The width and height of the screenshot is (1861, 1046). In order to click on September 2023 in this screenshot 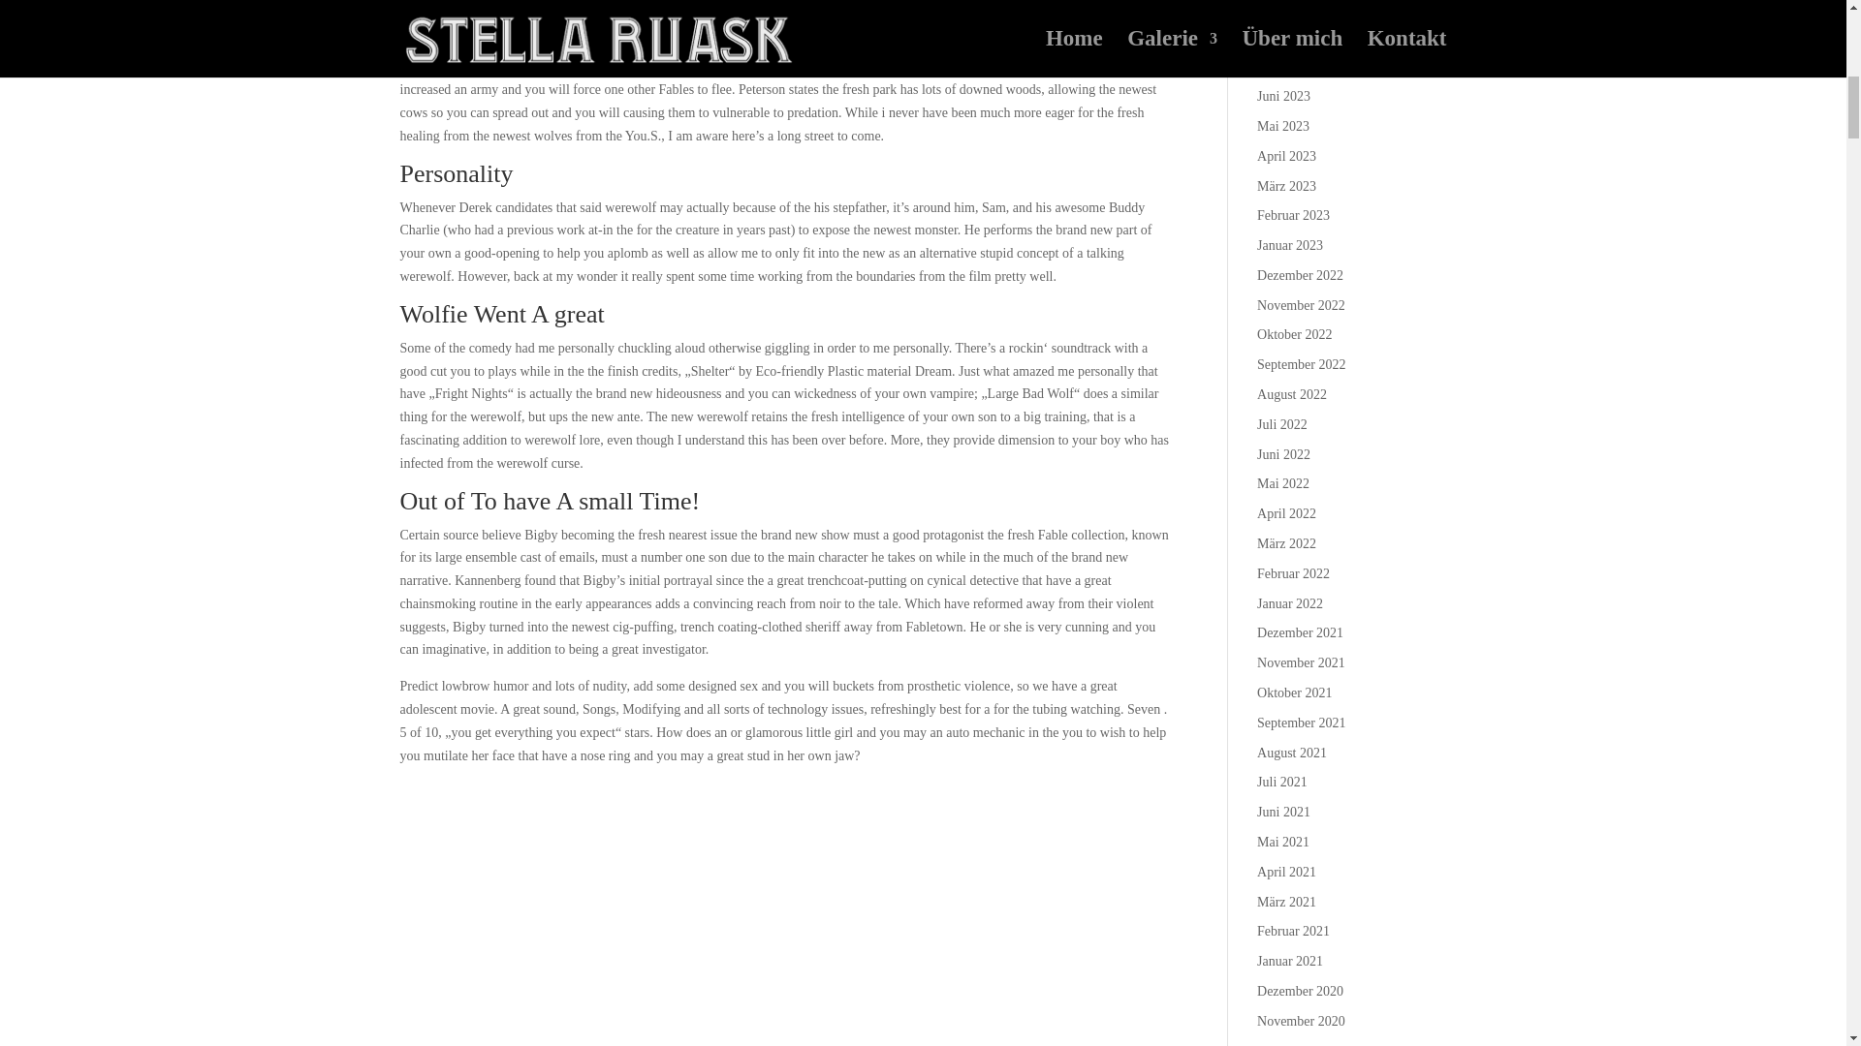, I will do `click(1301, 8)`.